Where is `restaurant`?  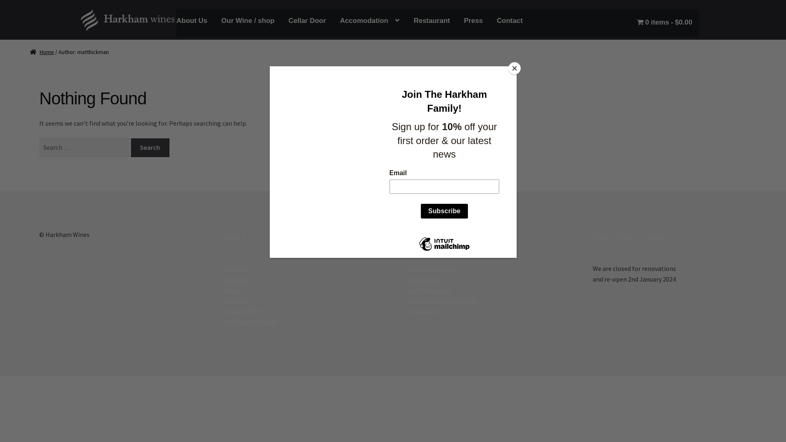 restaurant is located at coordinates (424, 311).